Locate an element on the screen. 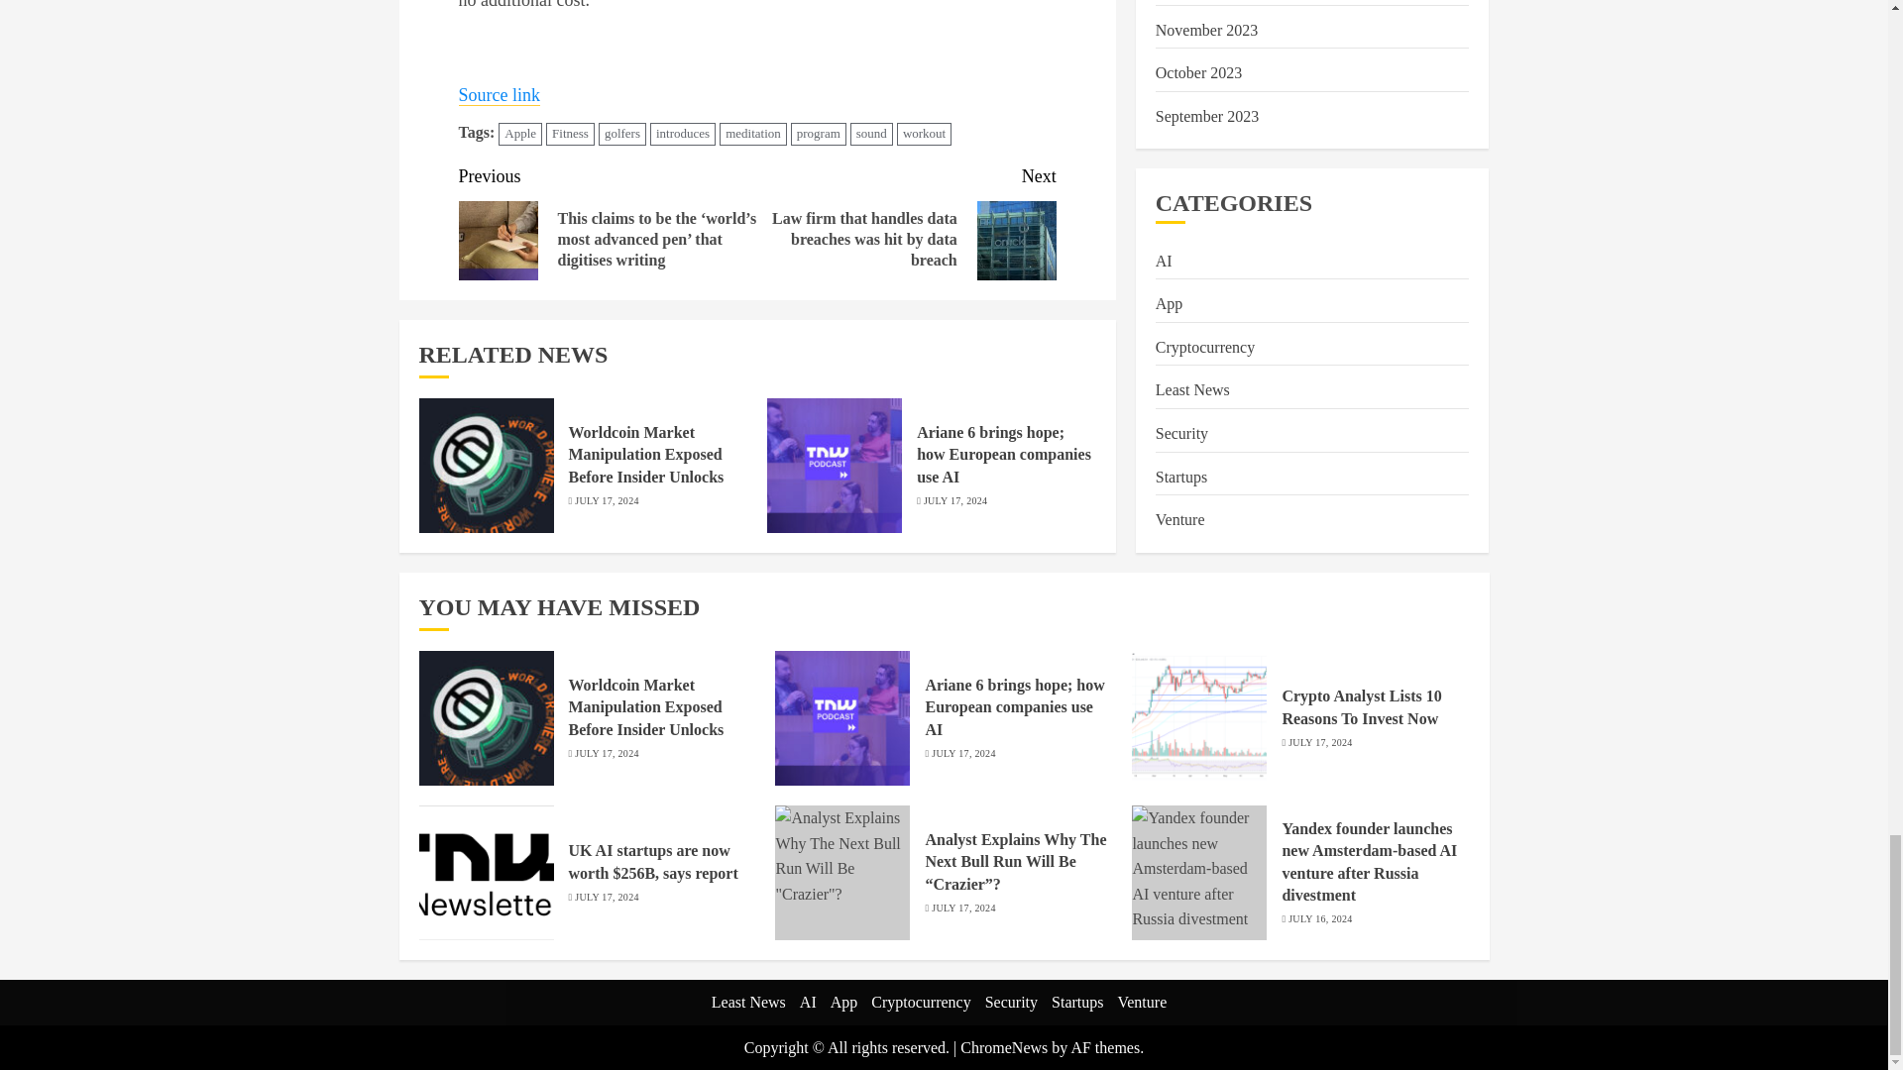  introduces is located at coordinates (682, 134).